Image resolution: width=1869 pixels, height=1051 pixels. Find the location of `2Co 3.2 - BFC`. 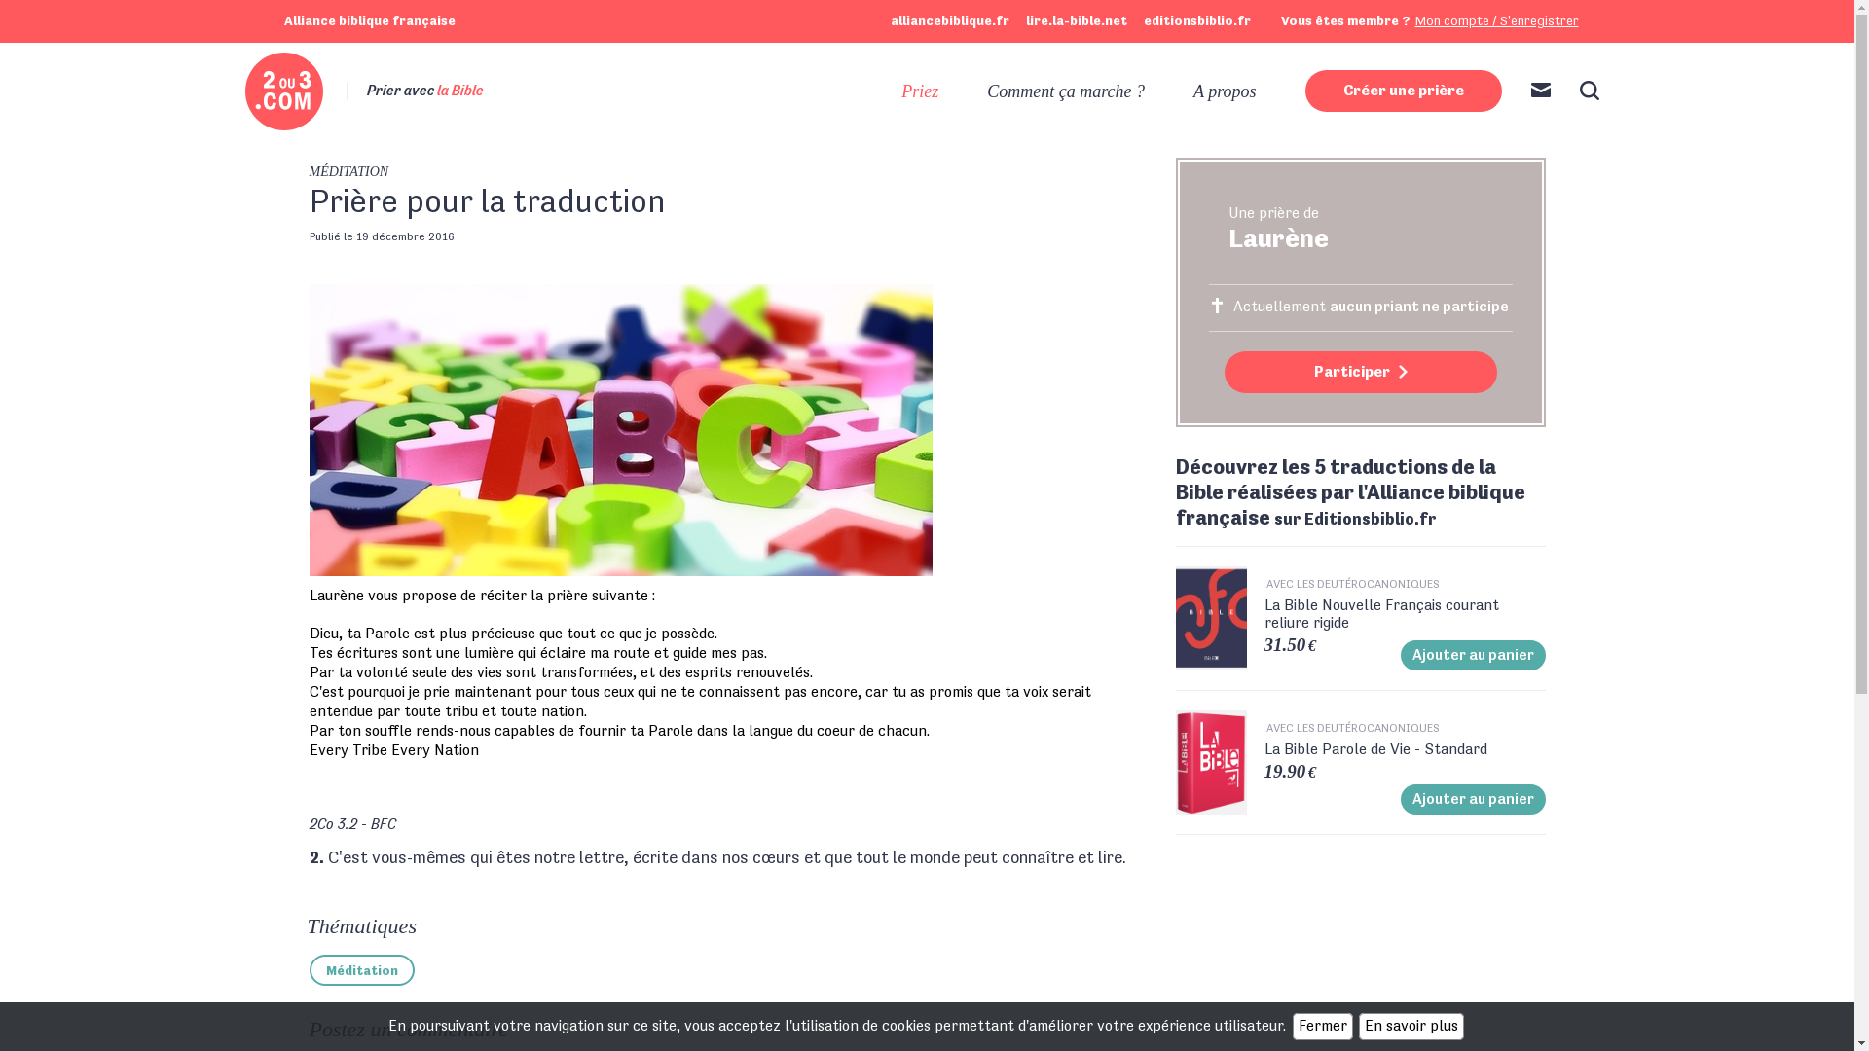

2Co 3.2 - BFC is located at coordinates (352, 825).